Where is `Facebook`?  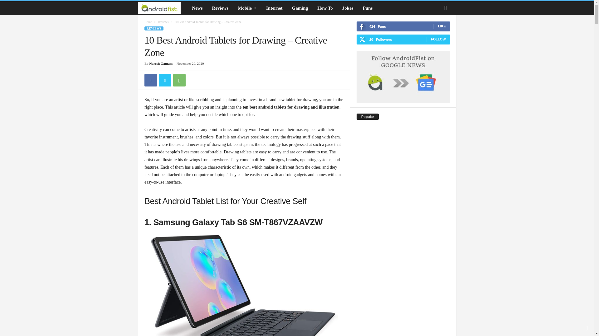 Facebook is located at coordinates (150, 80).